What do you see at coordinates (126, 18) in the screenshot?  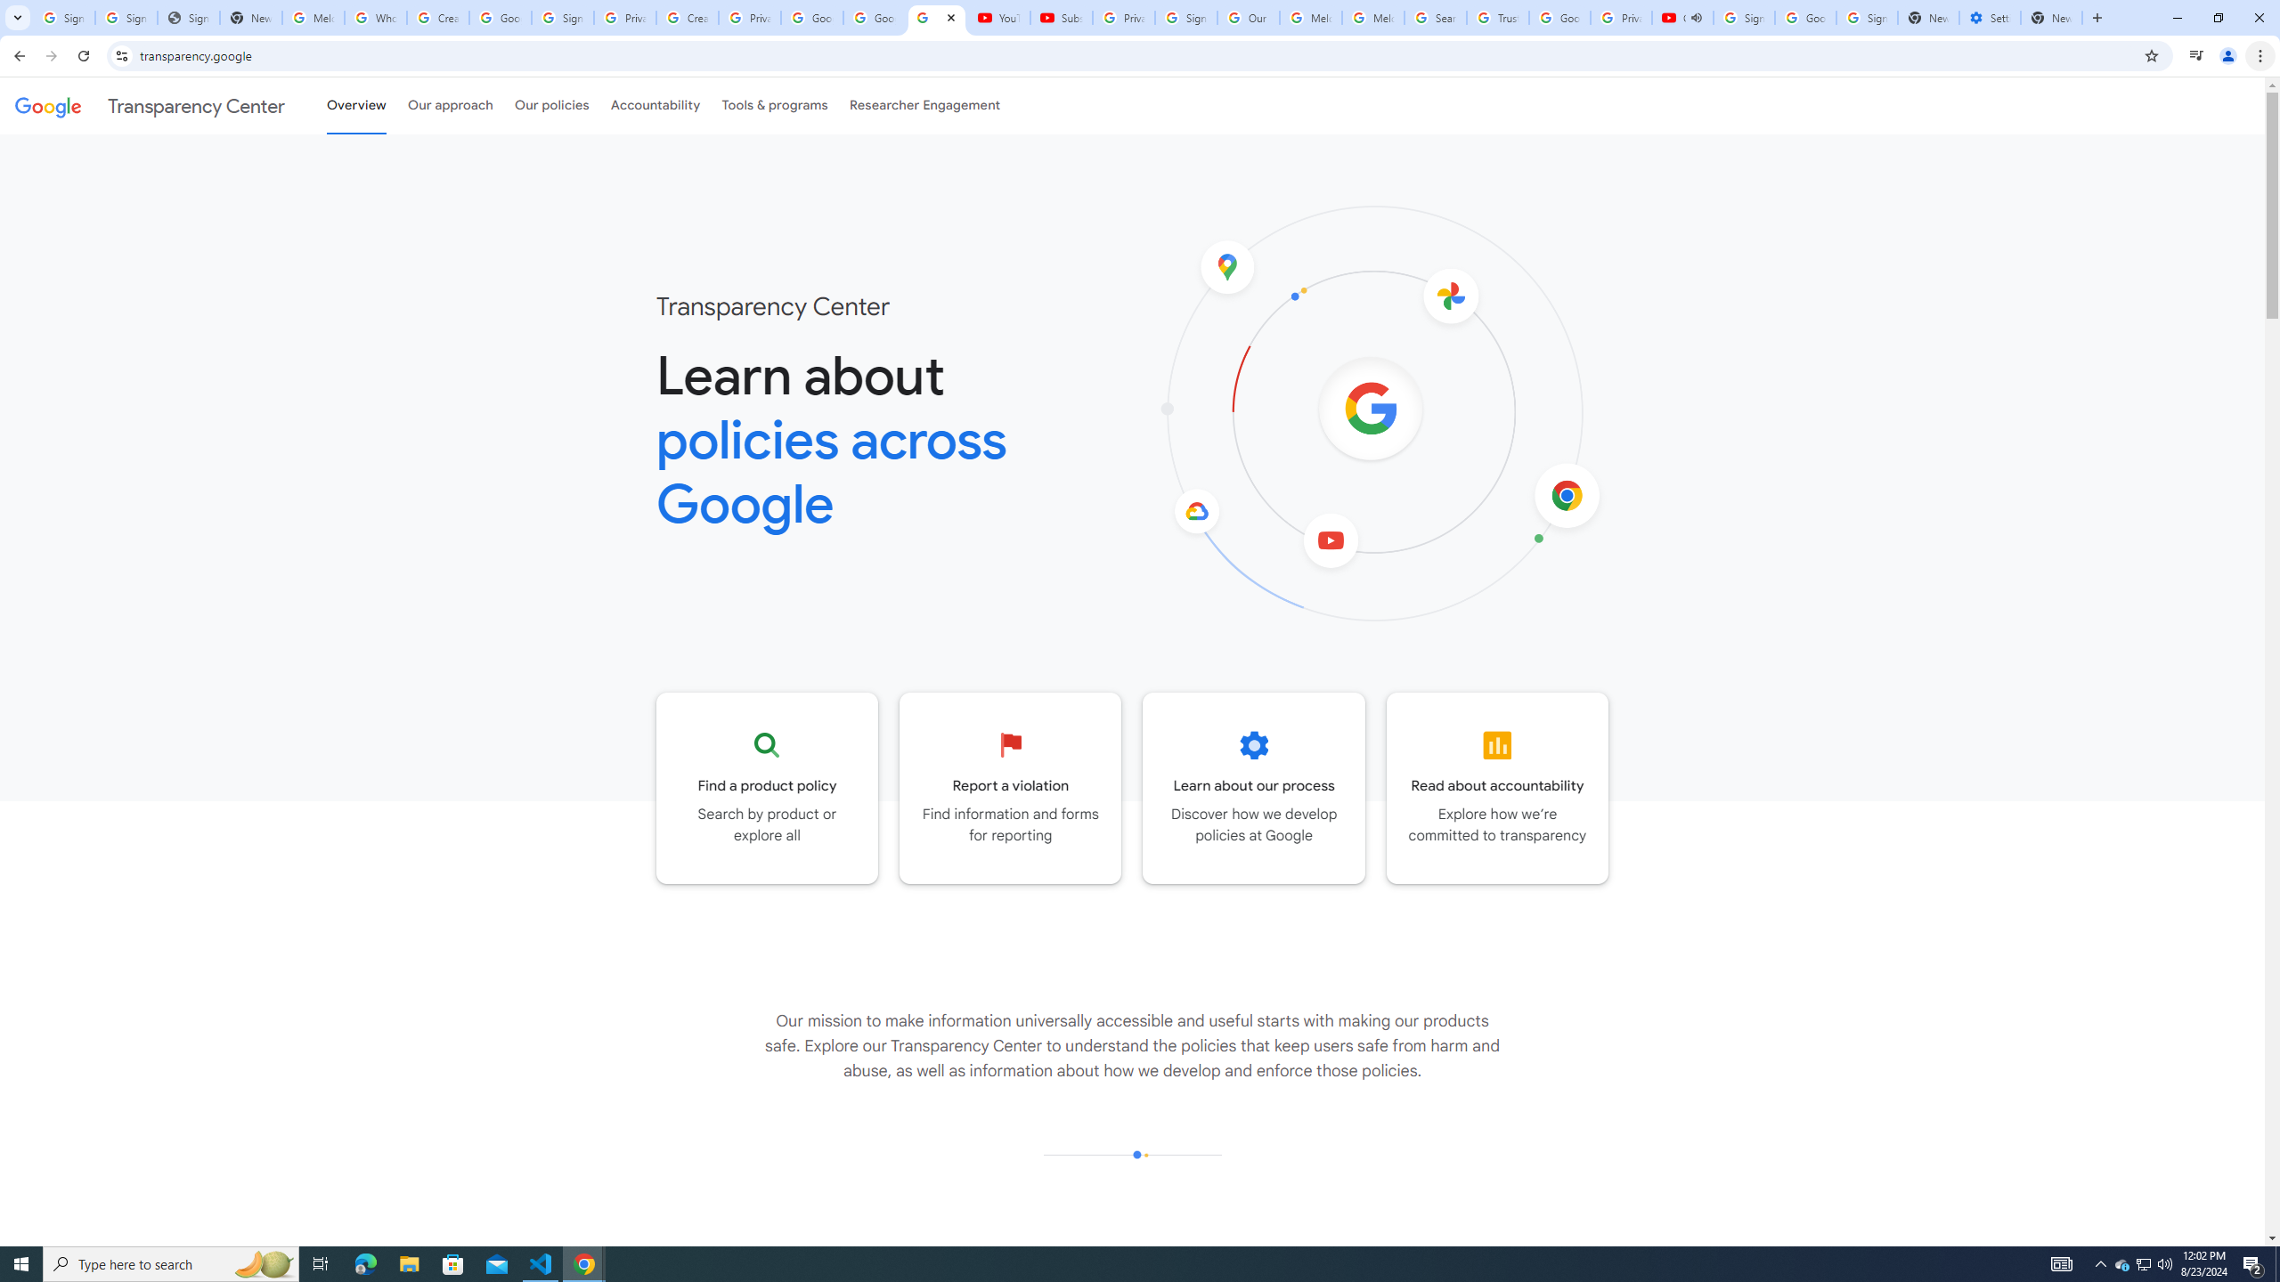 I see `Sign in - Google Accounts` at bounding box center [126, 18].